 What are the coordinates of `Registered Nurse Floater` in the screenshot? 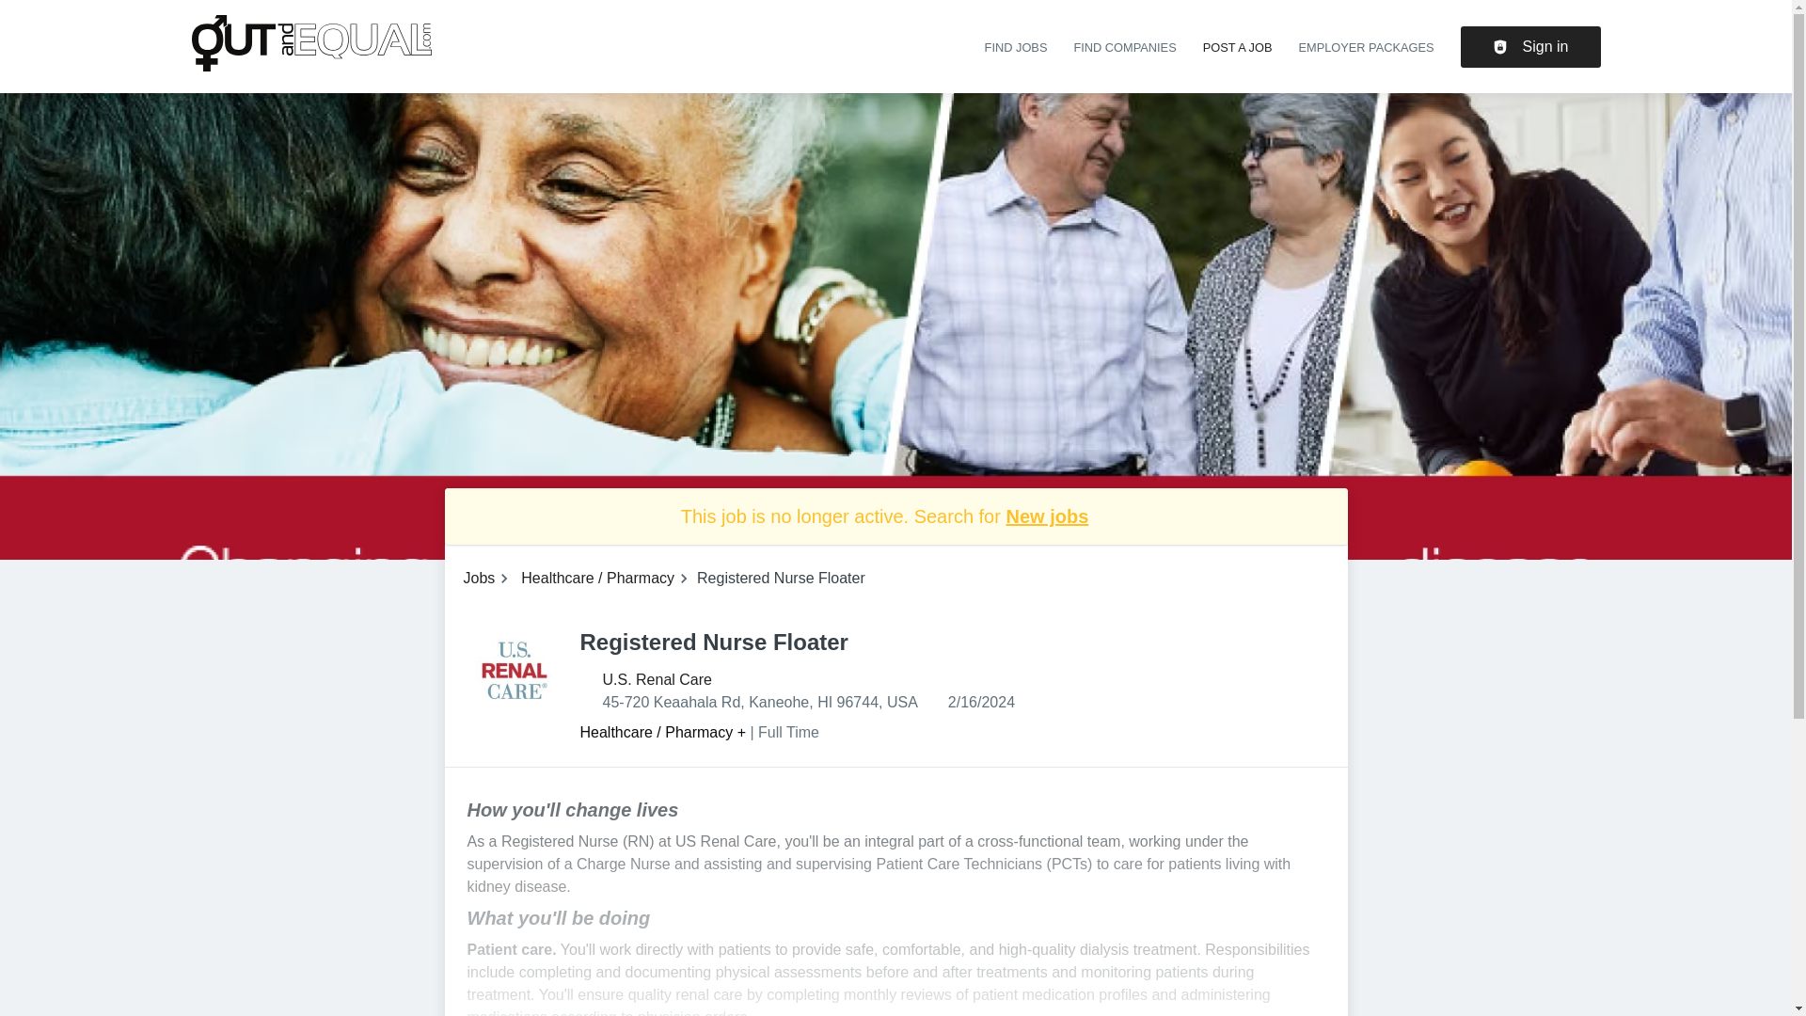 It's located at (513, 670).